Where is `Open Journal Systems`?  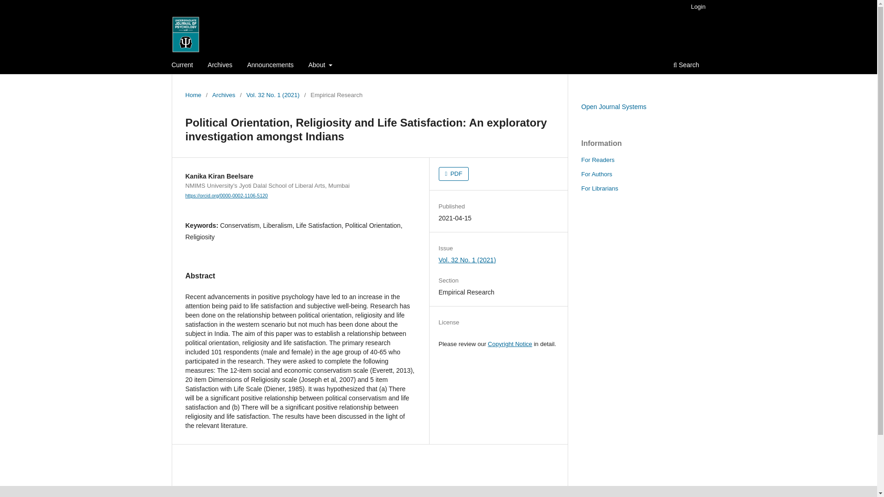 Open Journal Systems is located at coordinates (613, 106).